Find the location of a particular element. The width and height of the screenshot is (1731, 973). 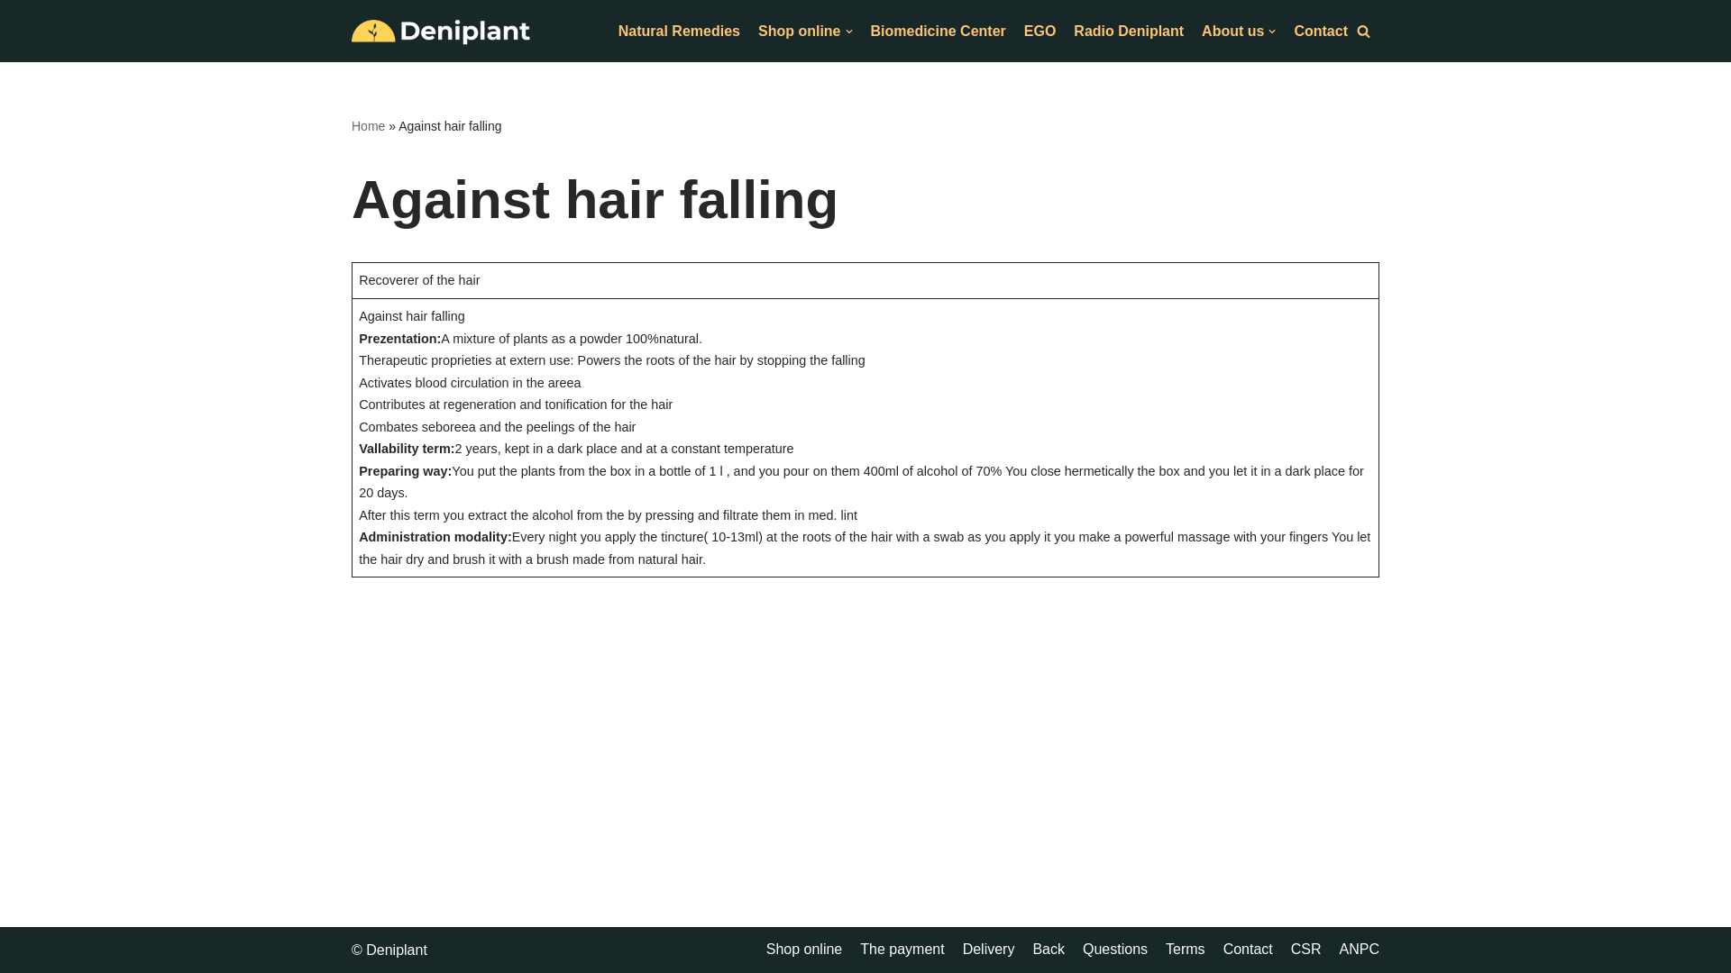

About us is located at coordinates (1239, 31).